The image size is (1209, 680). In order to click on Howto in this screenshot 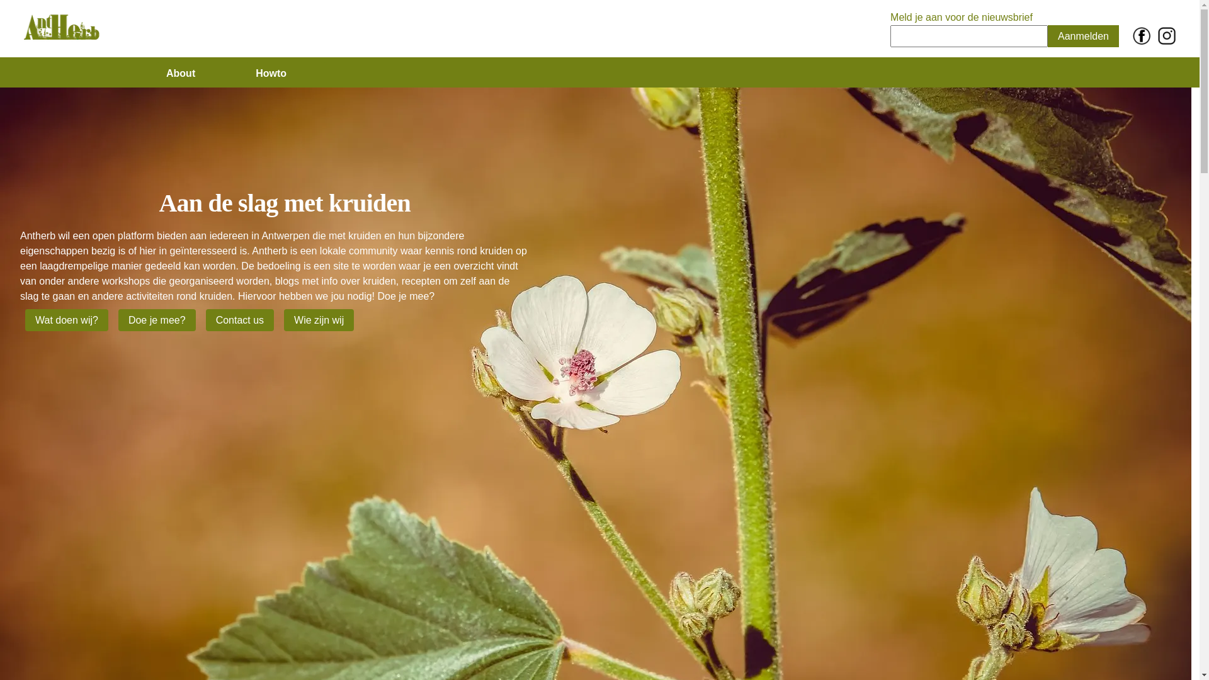, I will do `click(271, 73)`.